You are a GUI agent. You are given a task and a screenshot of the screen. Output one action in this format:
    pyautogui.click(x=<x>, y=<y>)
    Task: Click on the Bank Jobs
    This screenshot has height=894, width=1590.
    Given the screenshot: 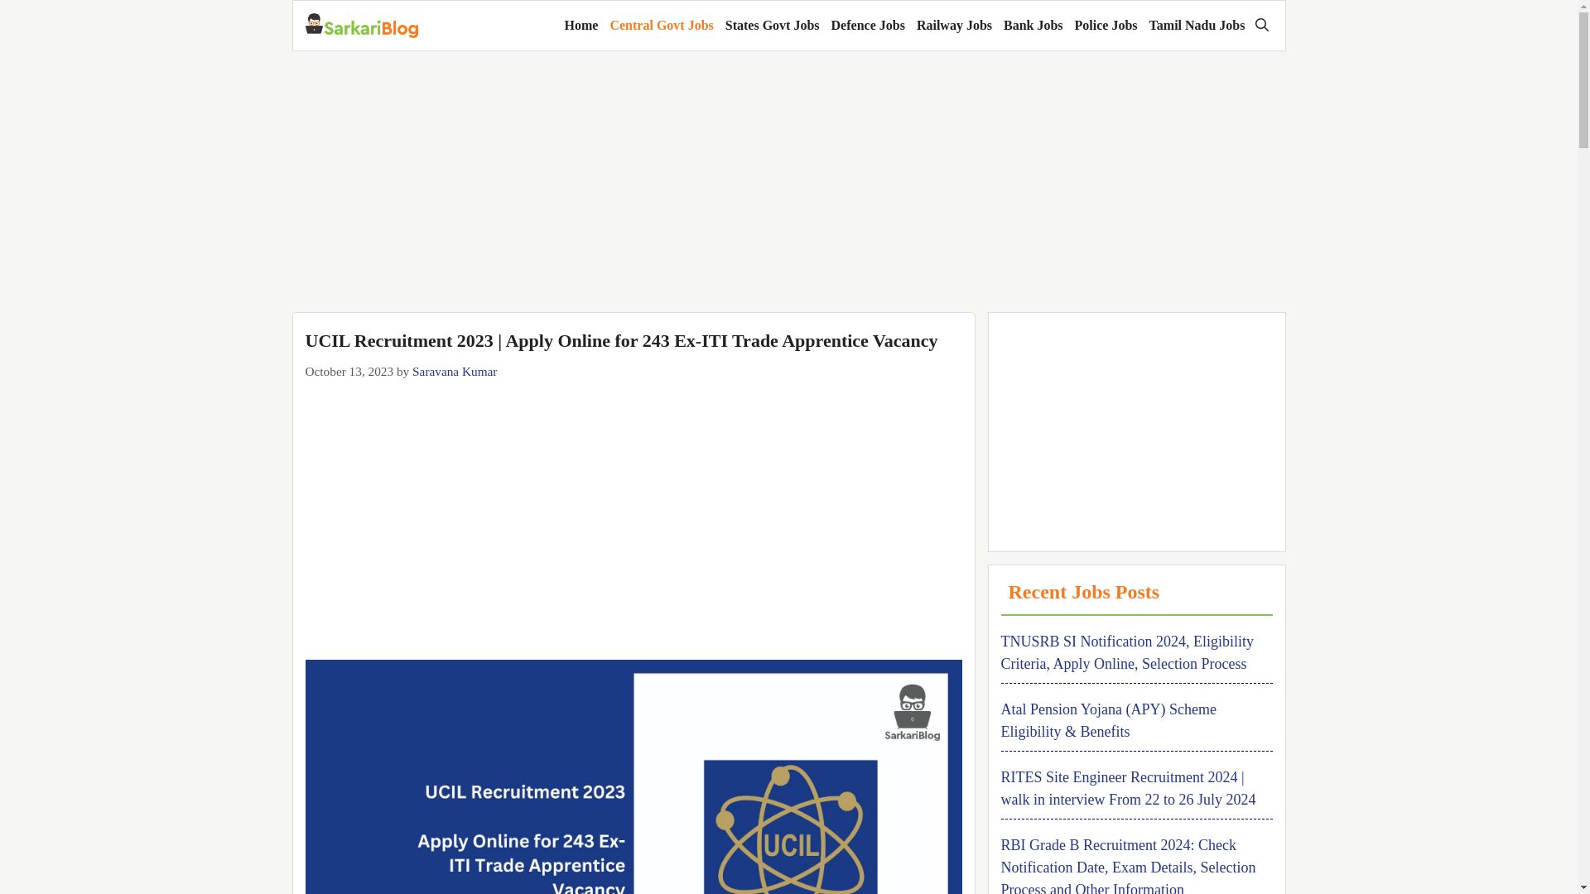 What is the action you would take?
    pyautogui.click(x=1033, y=25)
    